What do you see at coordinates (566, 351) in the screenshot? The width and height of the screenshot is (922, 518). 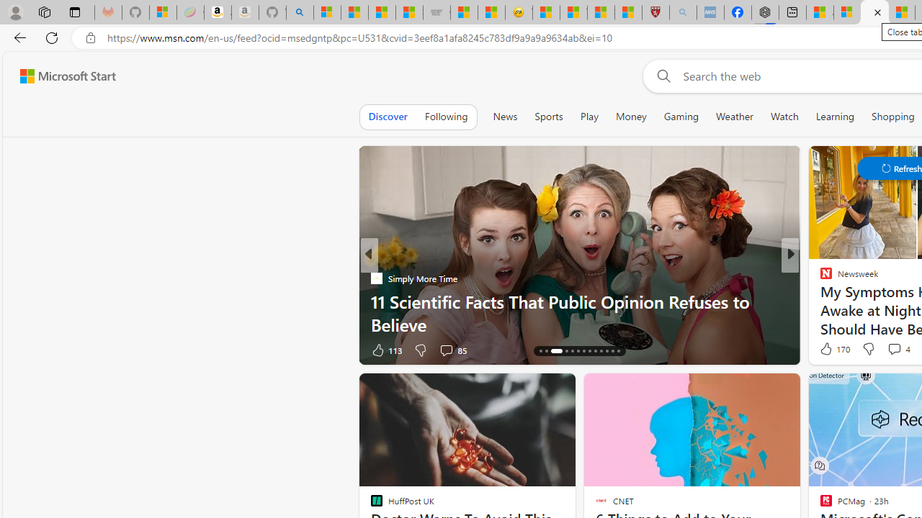 I see `AutomationID: tab-17` at bounding box center [566, 351].